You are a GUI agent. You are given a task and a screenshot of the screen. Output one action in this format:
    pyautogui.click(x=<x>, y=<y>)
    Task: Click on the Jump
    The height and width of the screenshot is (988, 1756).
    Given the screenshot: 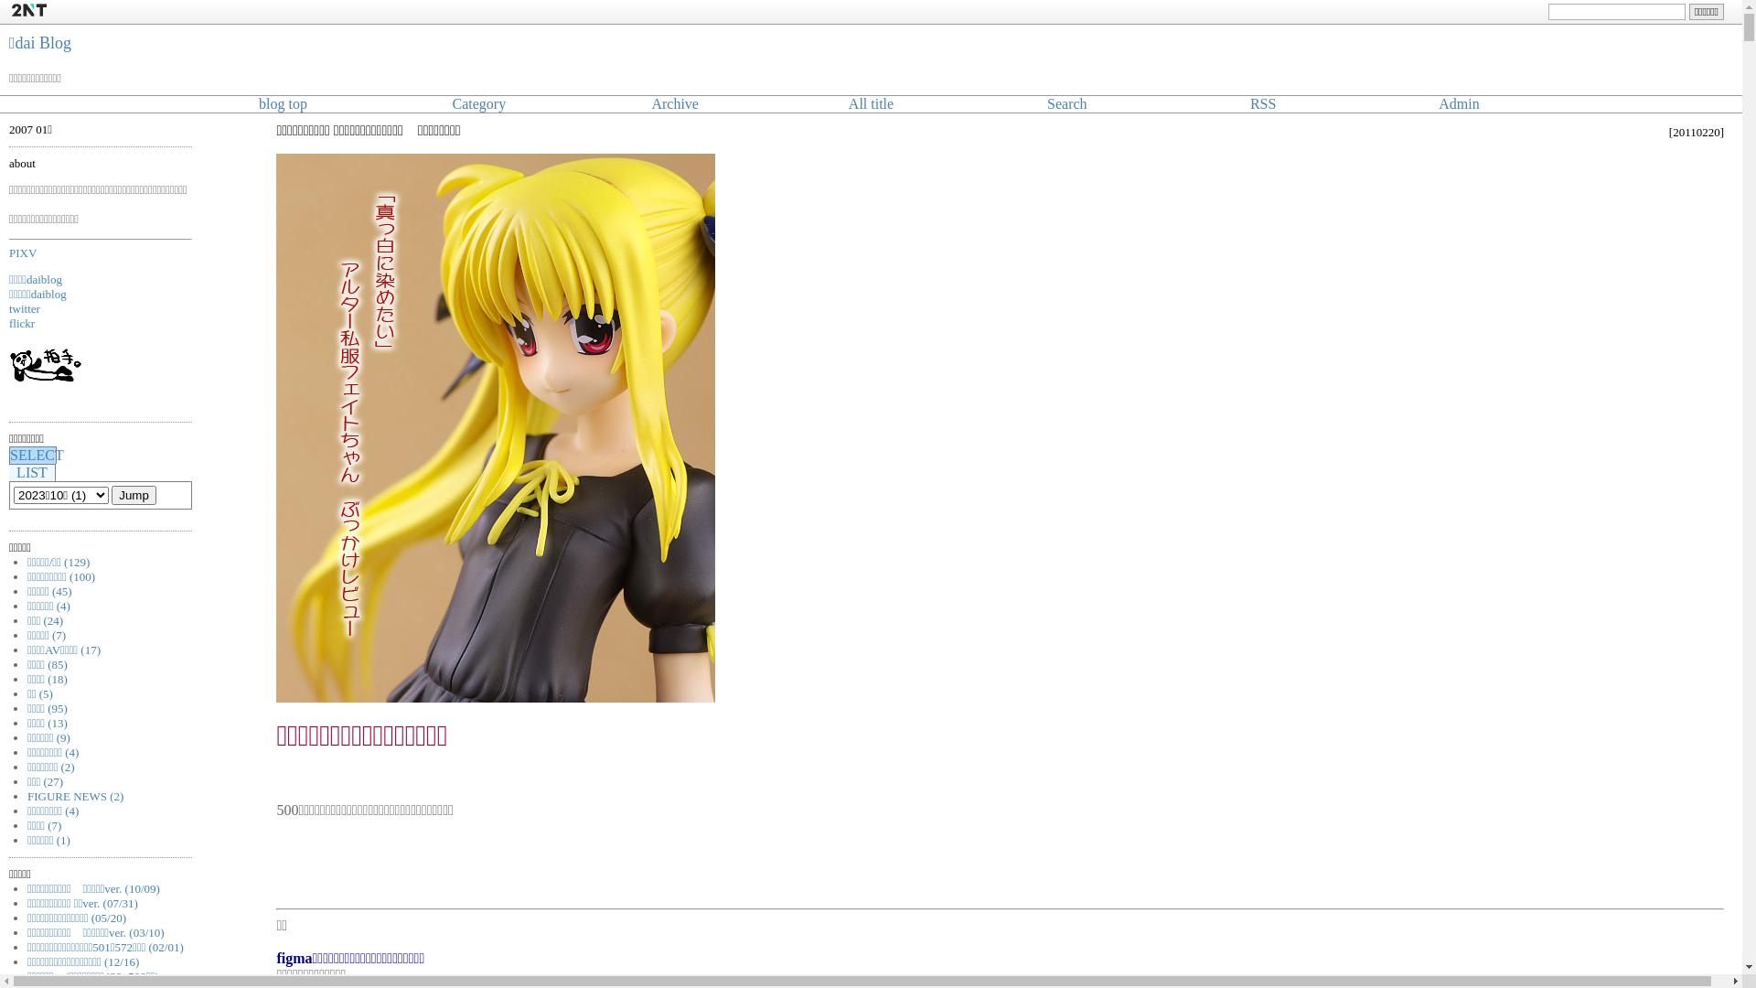 What is the action you would take?
    pyautogui.click(x=134, y=496)
    